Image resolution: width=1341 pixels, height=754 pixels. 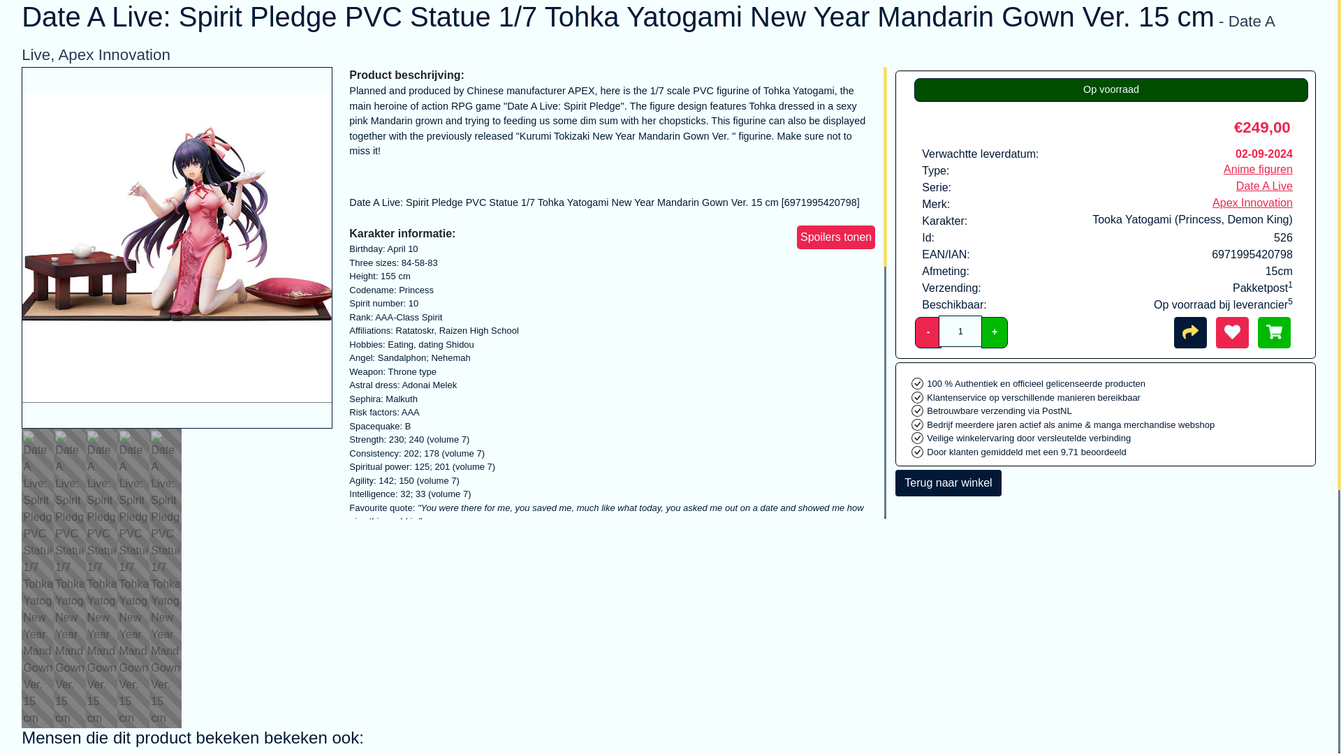 I want to click on 1, so click(x=960, y=331).